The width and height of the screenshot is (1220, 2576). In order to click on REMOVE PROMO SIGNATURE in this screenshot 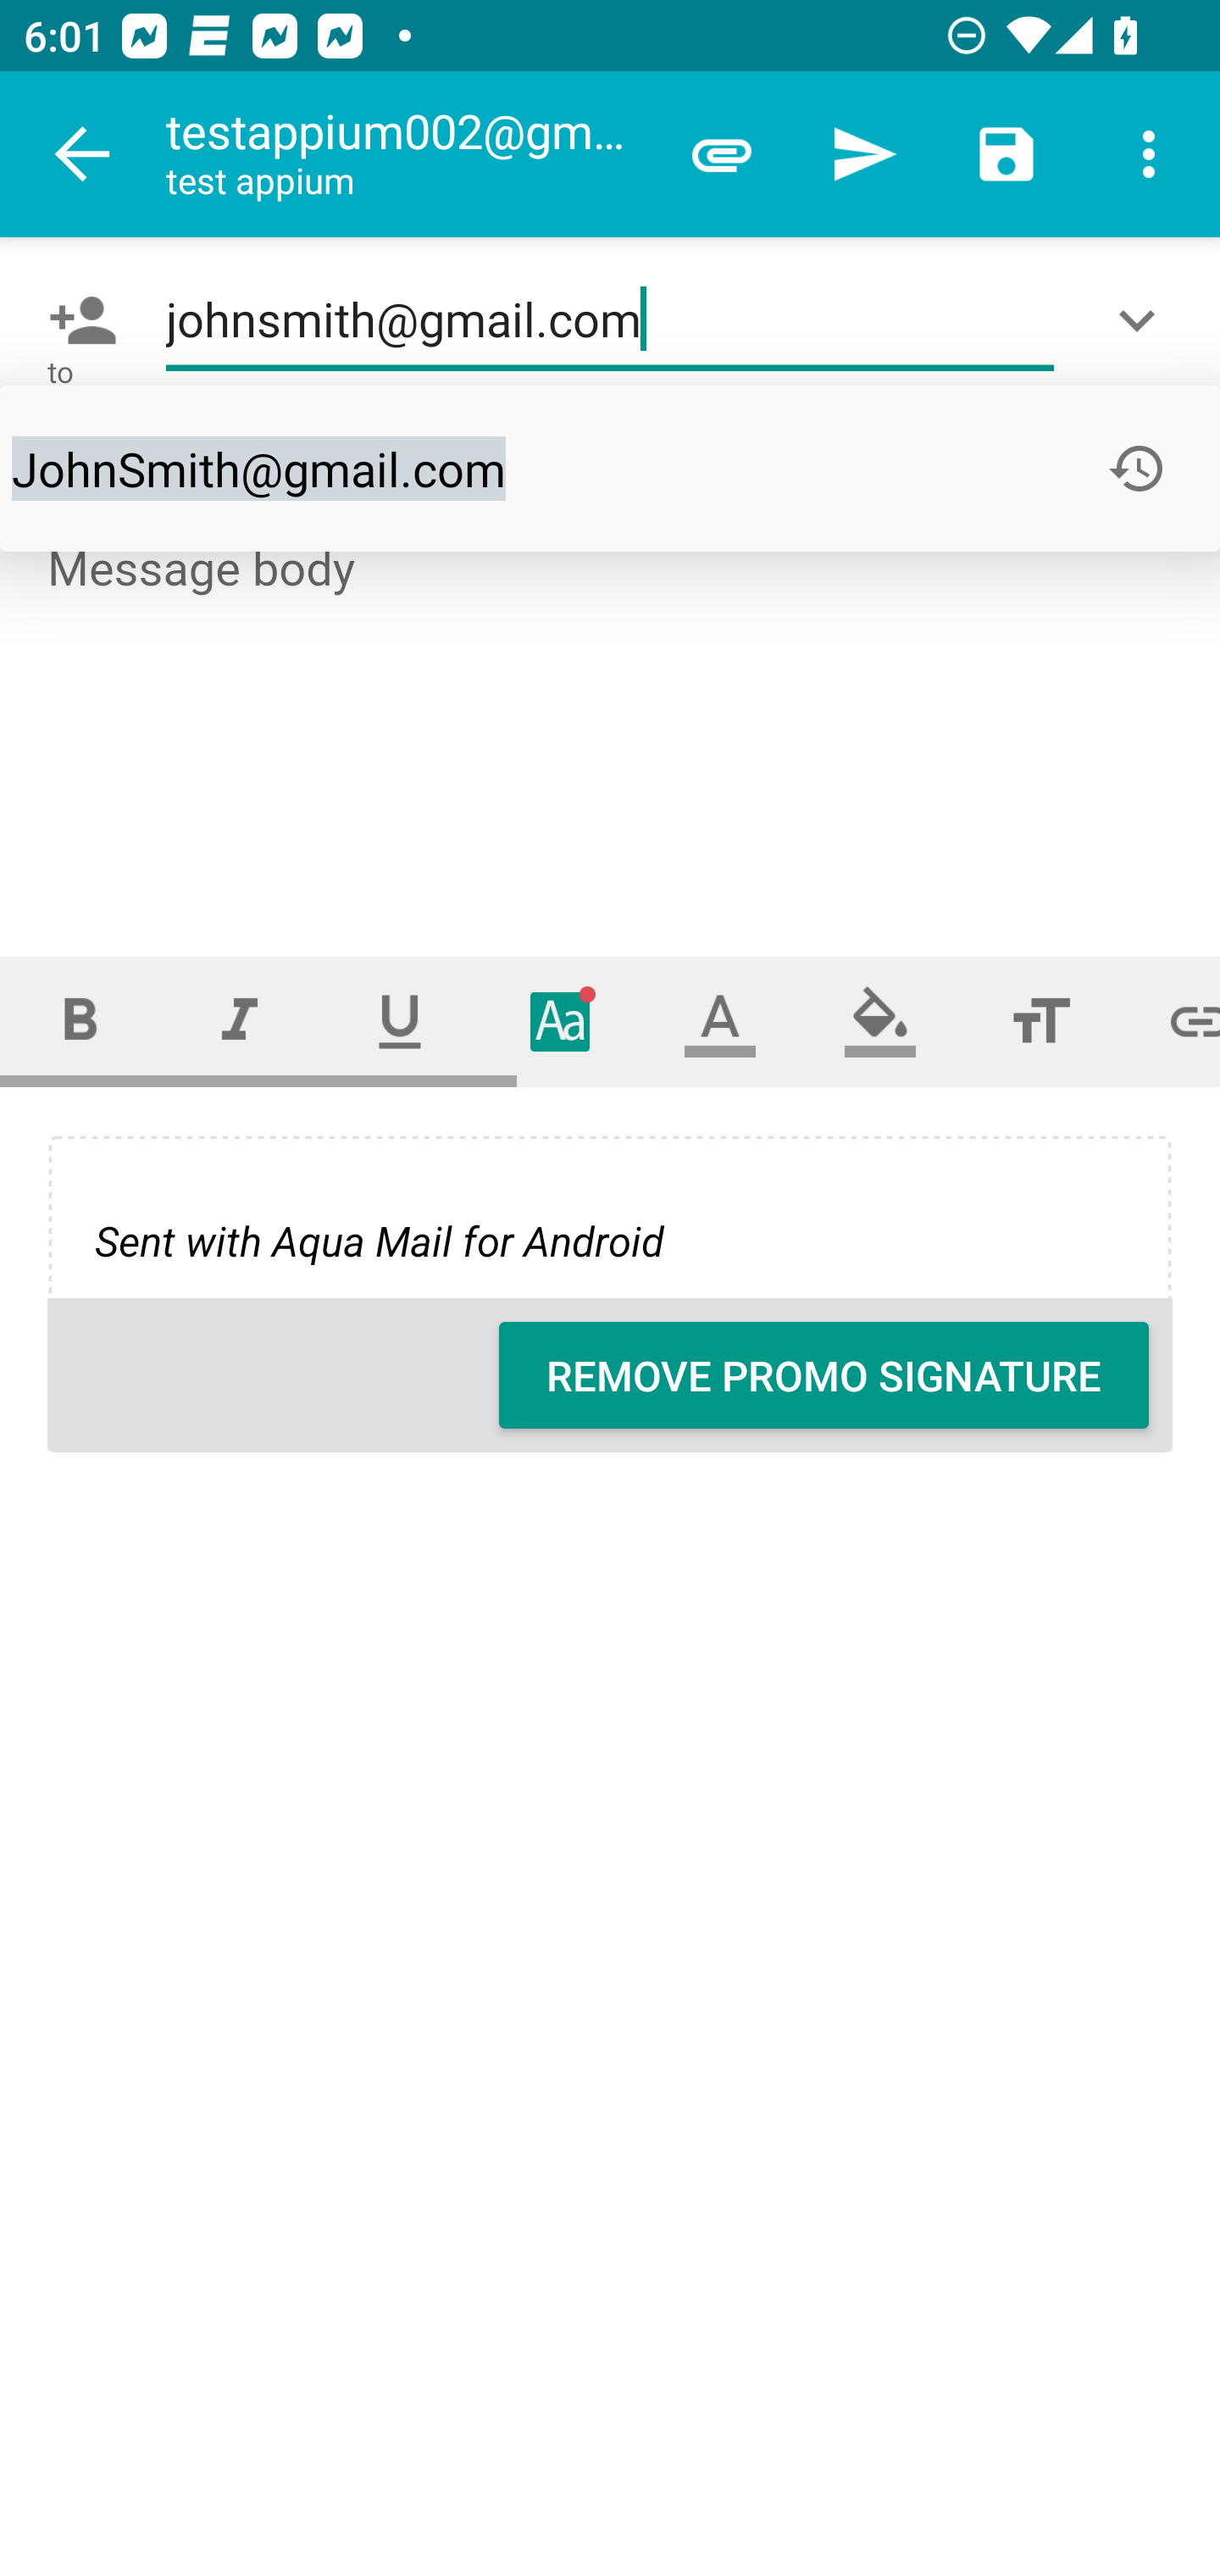, I will do `click(823, 1375)`.